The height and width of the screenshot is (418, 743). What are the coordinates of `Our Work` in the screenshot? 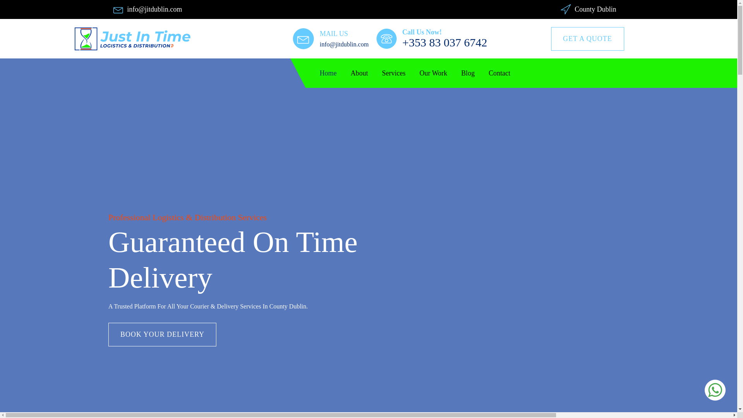 It's located at (440, 73).